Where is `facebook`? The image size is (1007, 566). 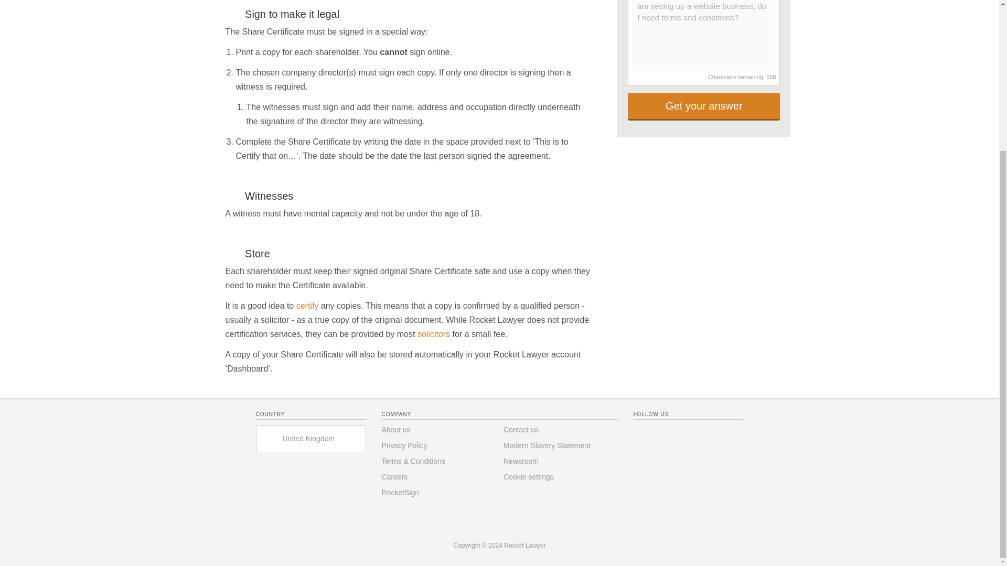 facebook is located at coordinates (641, 433).